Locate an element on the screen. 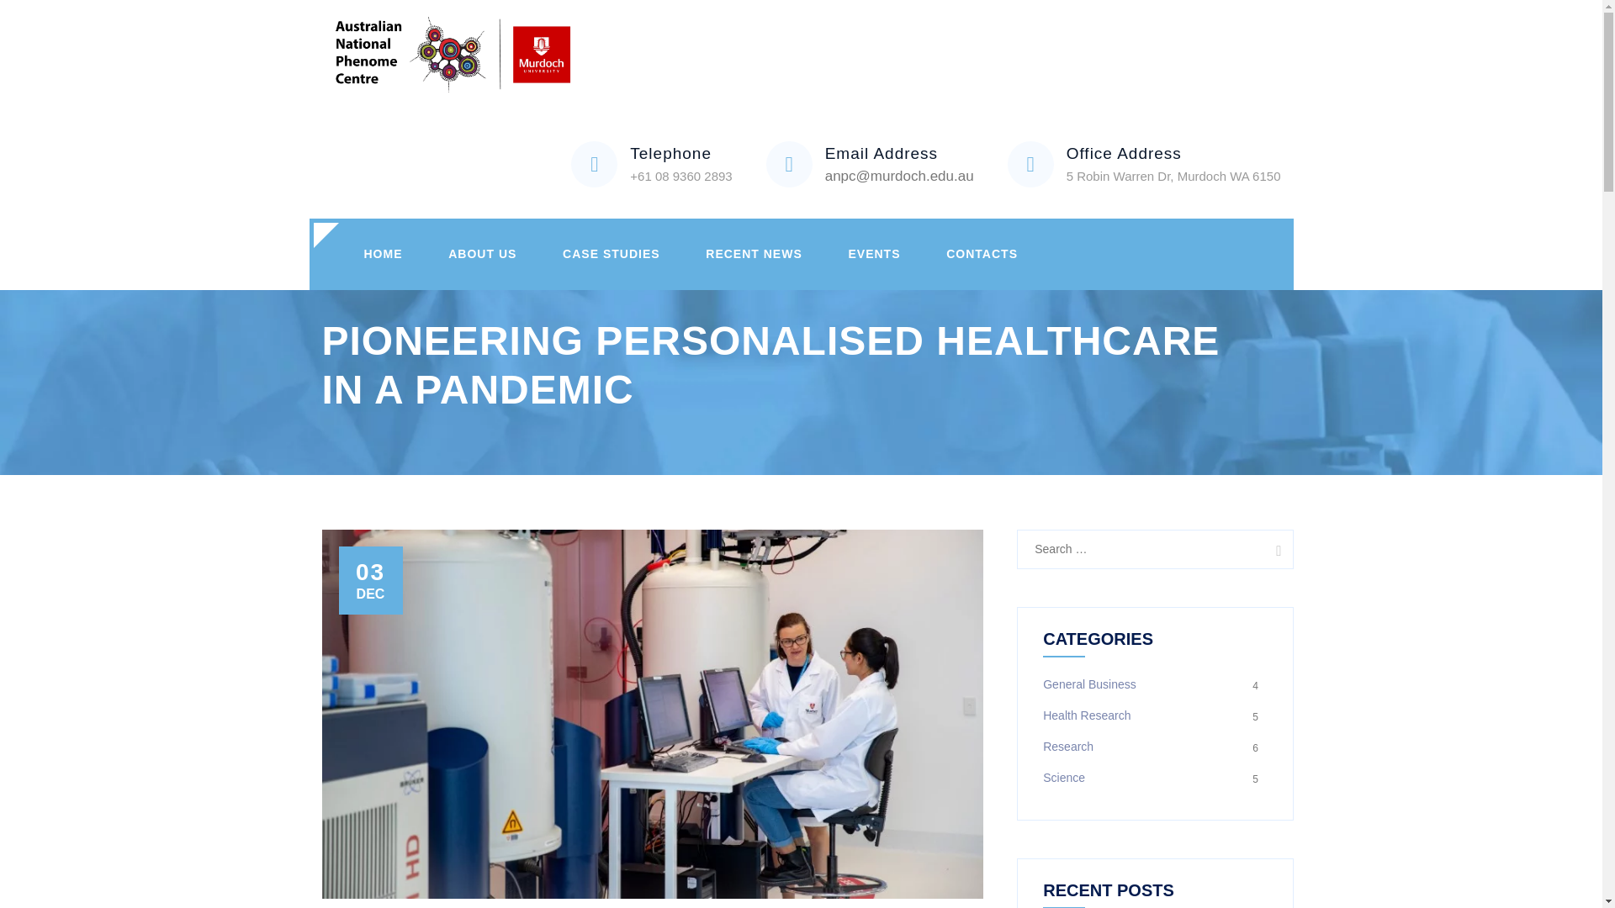 The height and width of the screenshot is (908, 1615). Research is located at coordinates (1068, 747).